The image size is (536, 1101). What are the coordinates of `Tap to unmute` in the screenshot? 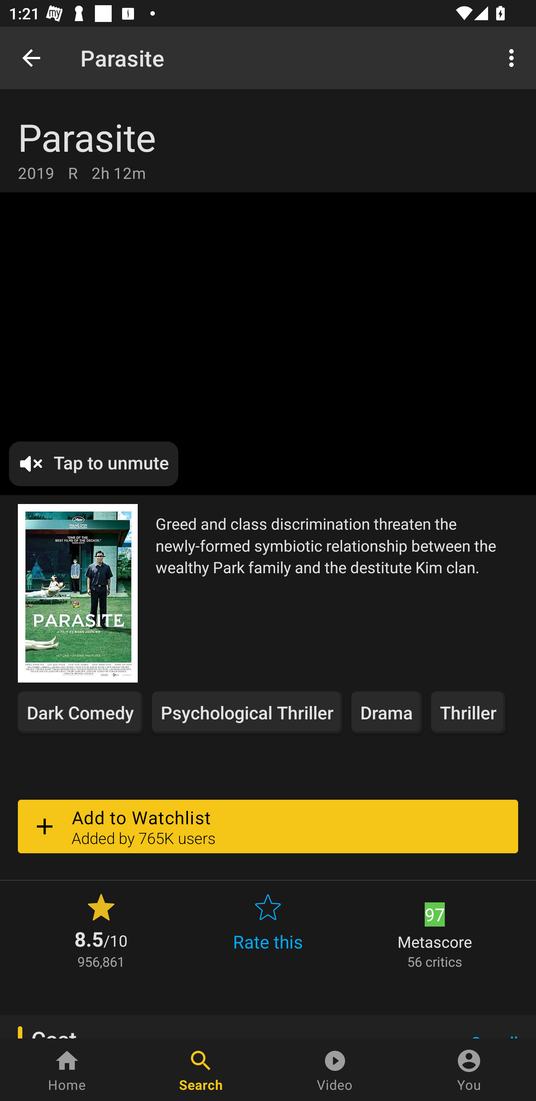 It's located at (94, 464).